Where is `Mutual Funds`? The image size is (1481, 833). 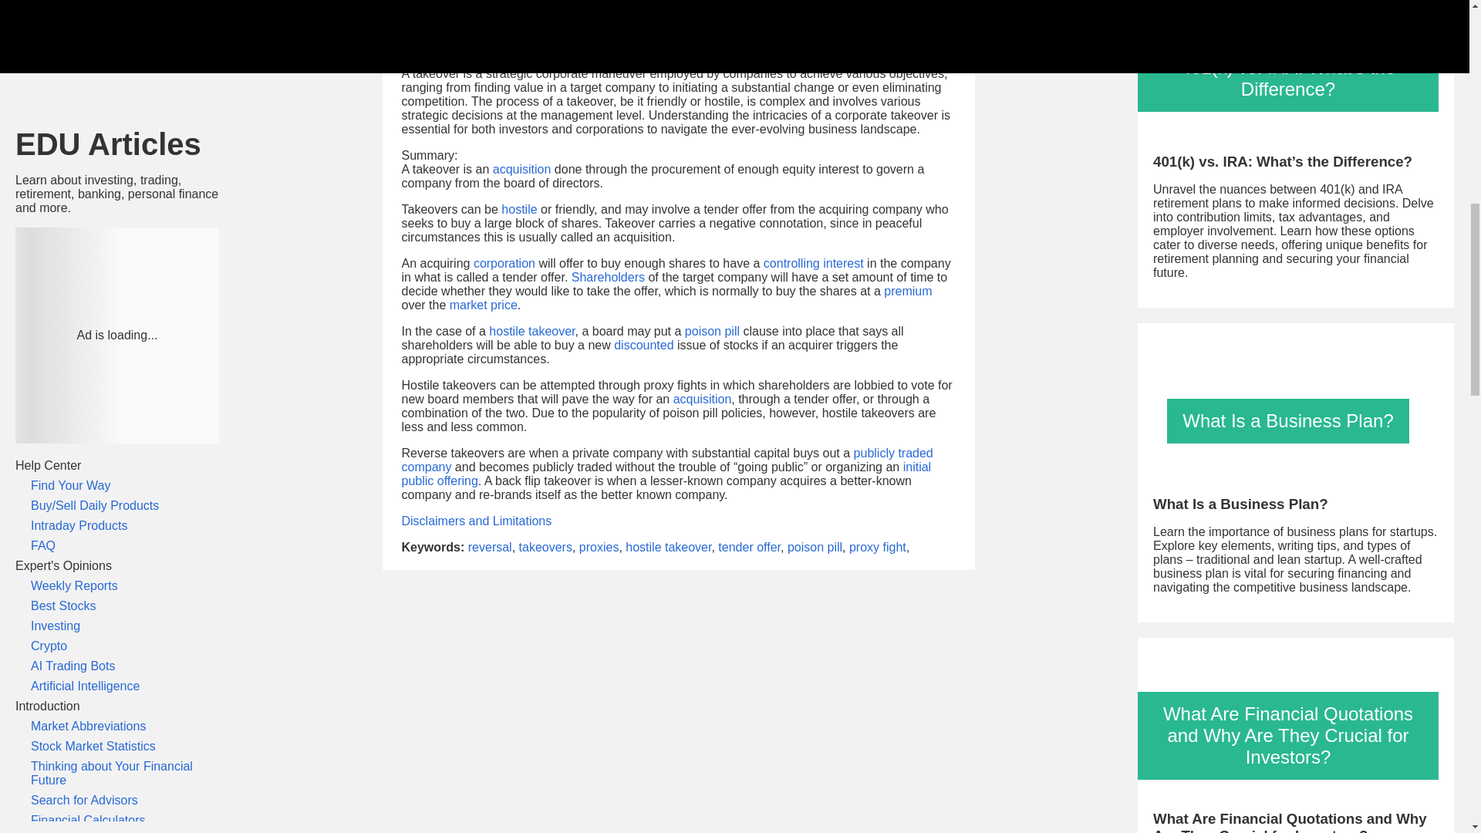
Mutual Funds is located at coordinates (117, 336).